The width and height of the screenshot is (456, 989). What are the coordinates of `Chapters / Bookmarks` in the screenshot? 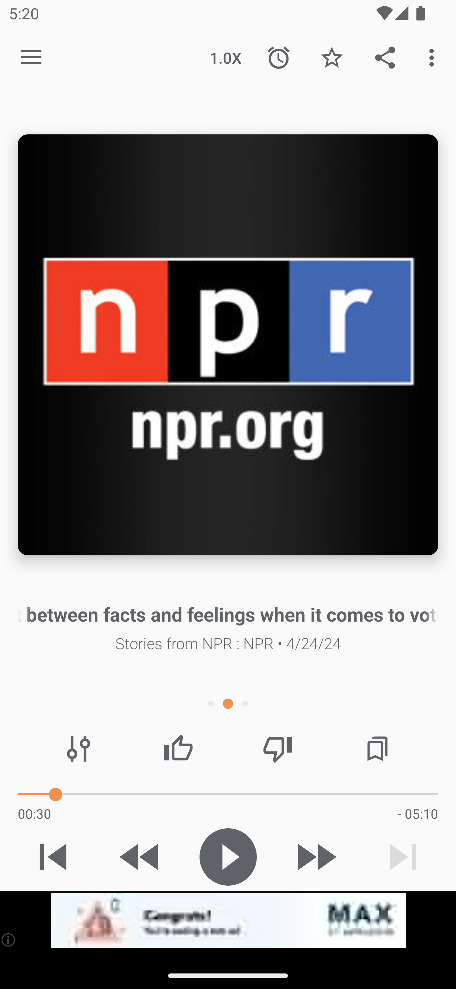 It's located at (377, 749).